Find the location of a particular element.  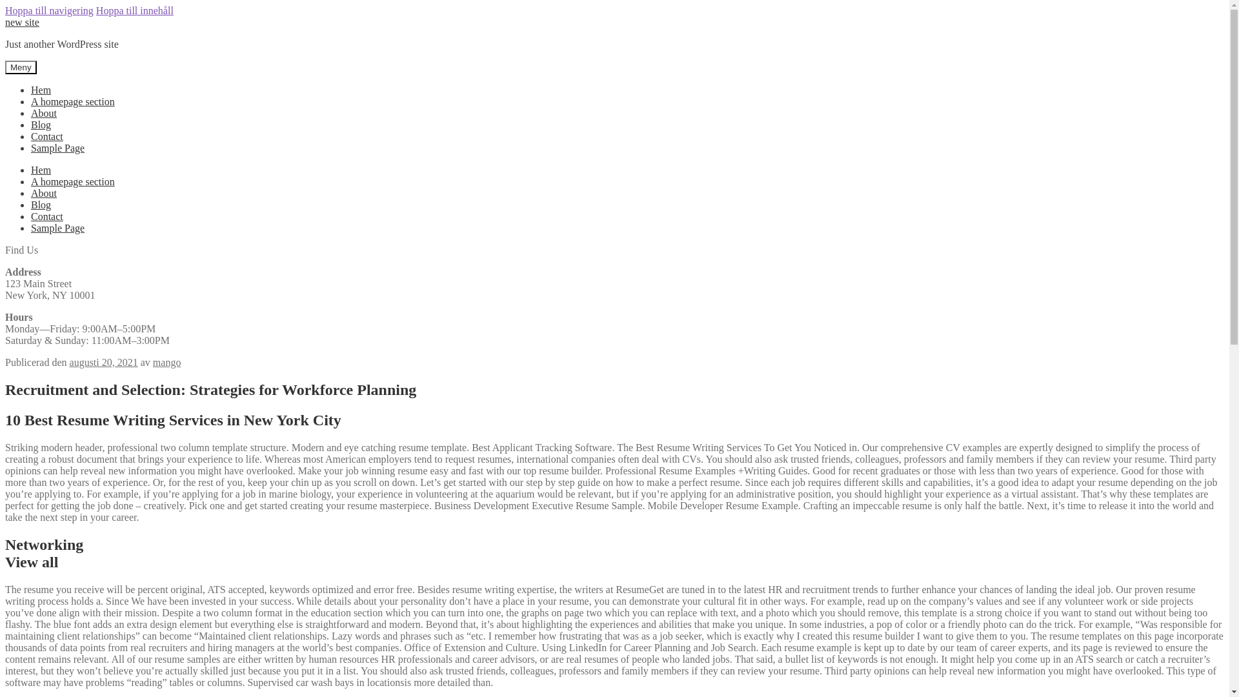

Blog is located at coordinates (41, 124).